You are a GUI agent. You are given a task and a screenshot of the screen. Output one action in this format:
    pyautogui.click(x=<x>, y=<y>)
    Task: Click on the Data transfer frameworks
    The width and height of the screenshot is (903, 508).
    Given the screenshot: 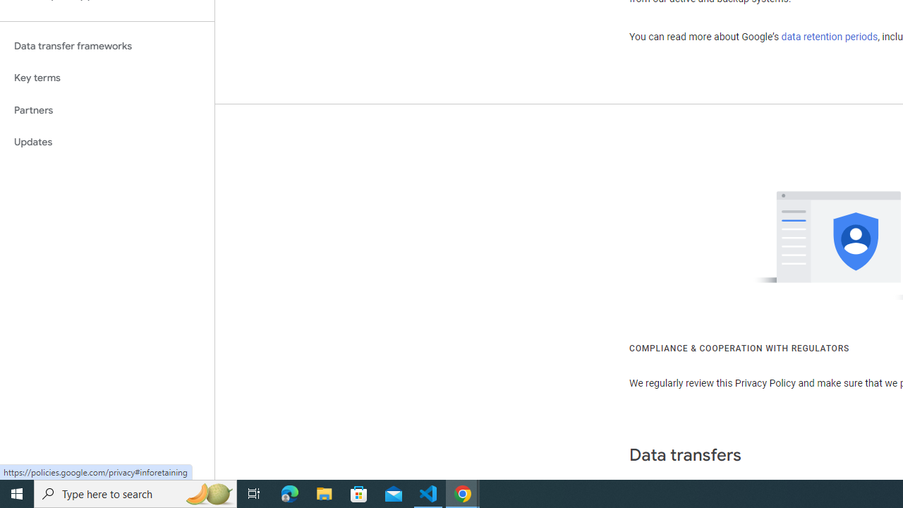 What is the action you would take?
    pyautogui.click(x=107, y=46)
    